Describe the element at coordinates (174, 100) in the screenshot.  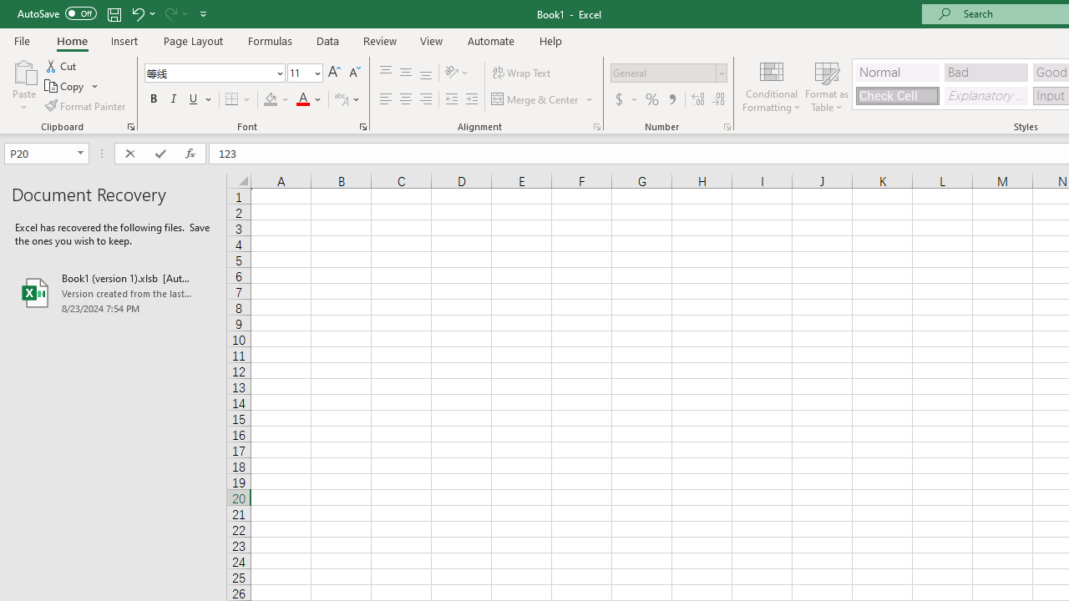
I see `Italic` at that location.